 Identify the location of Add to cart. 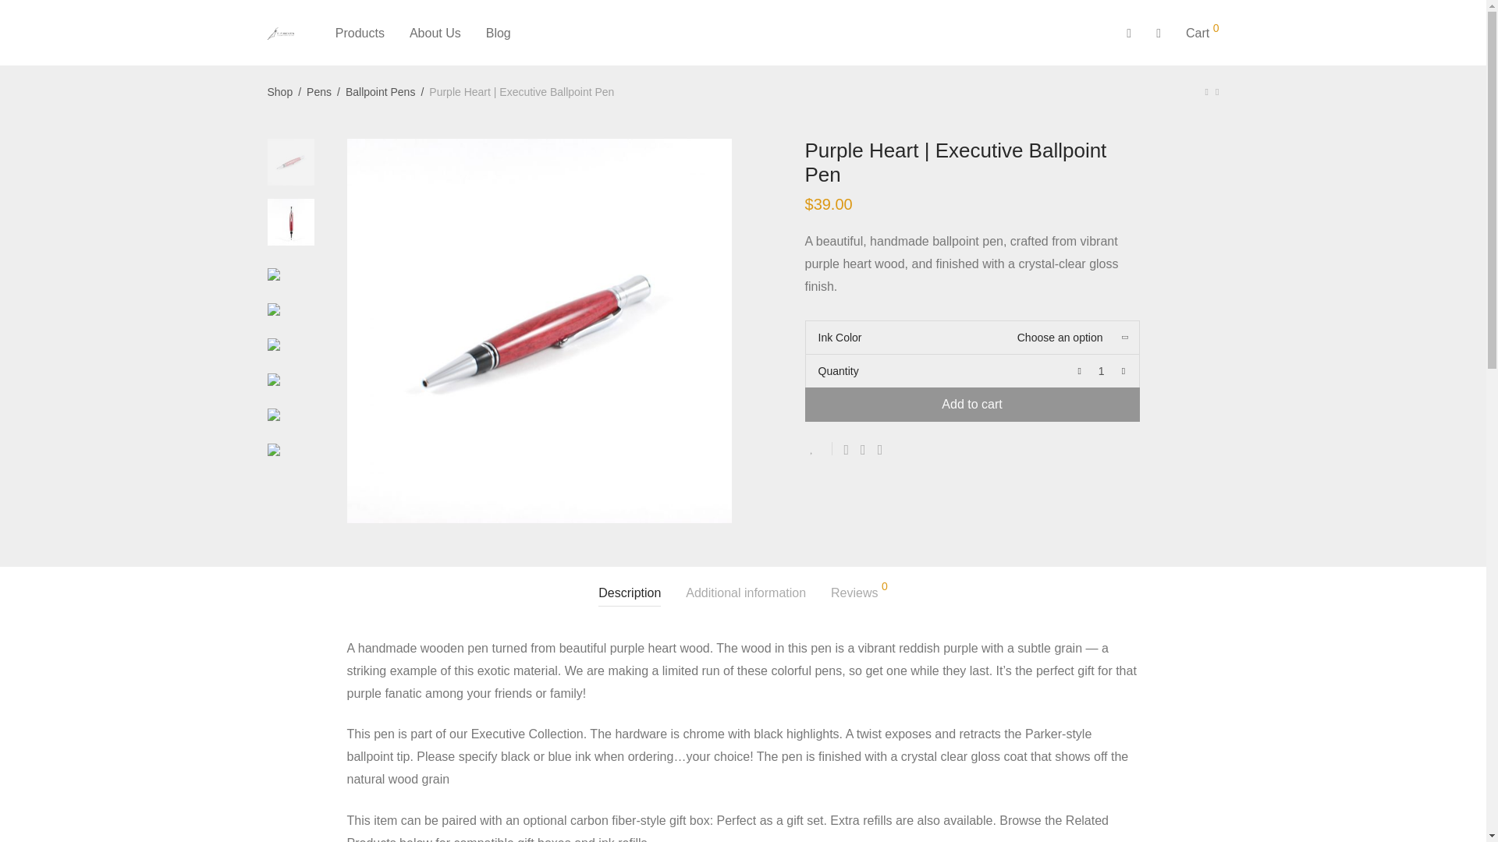
(972, 404).